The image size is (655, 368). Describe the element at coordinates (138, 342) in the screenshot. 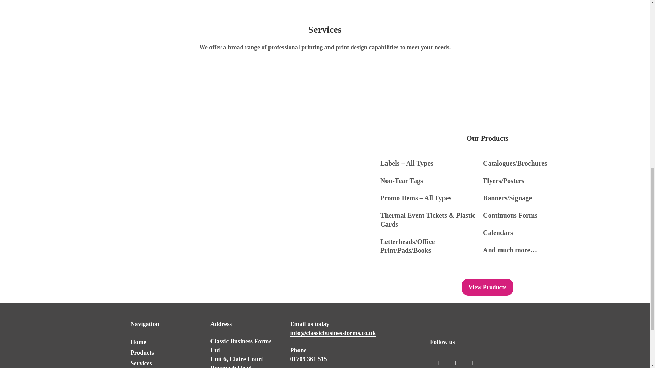

I see `Home` at that location.